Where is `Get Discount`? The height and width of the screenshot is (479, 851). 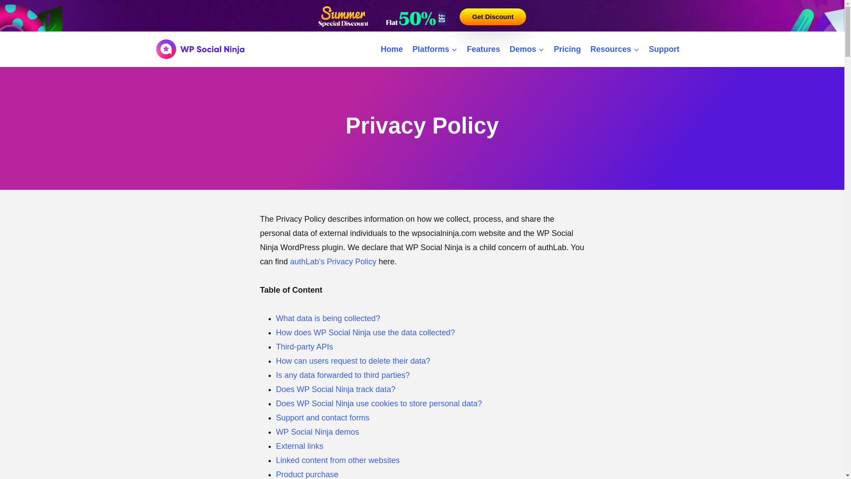 Get Discount is located at coordinates (492, 17).